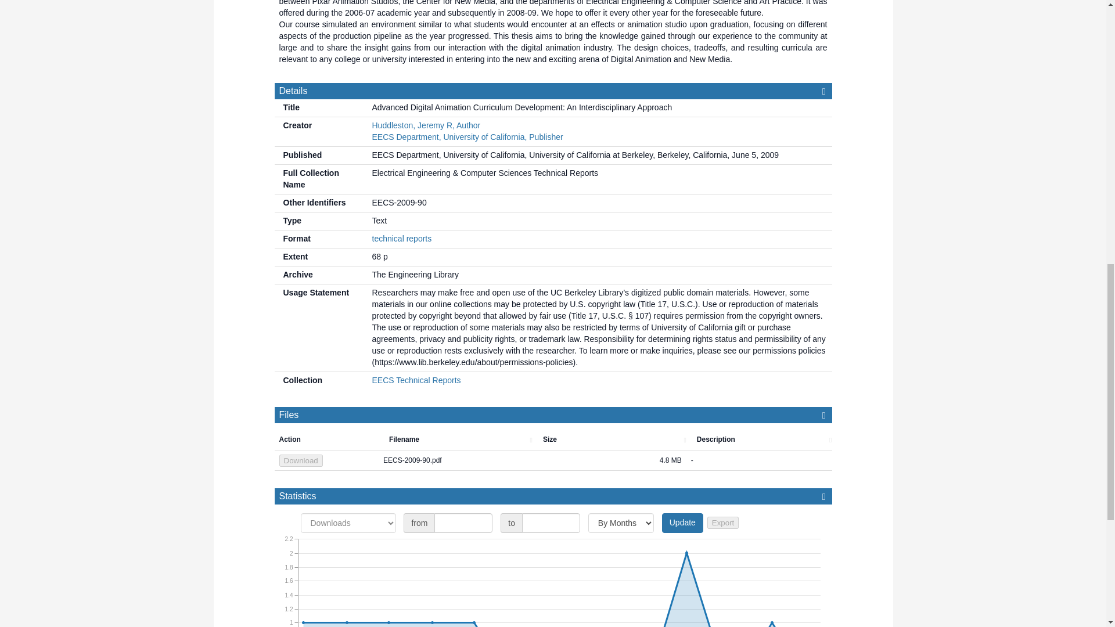 This screenshot has height=627, width=1115. I want to click on Action Filename Size Description, so click(553, 439).